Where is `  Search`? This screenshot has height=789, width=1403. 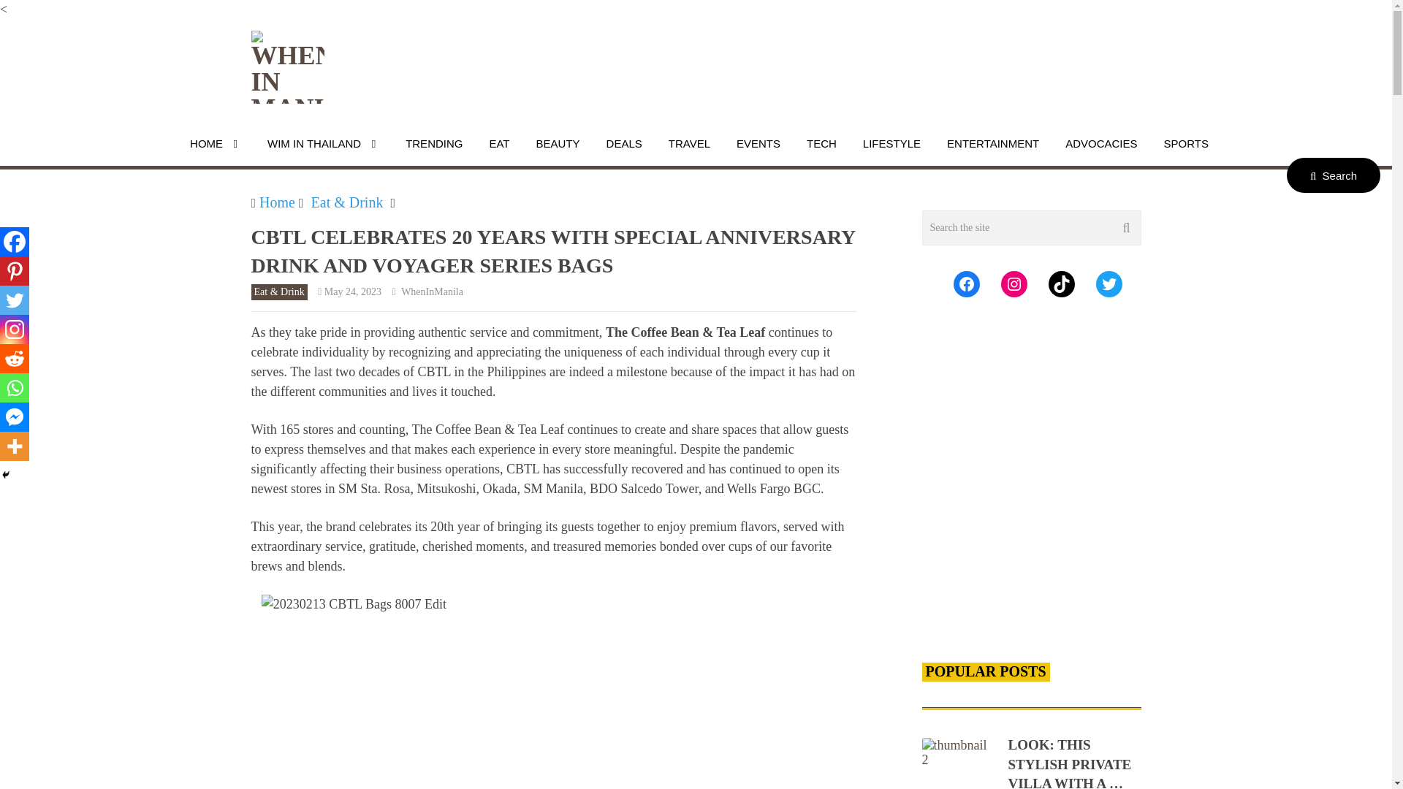   Search is located at coordinates (1333, 175).